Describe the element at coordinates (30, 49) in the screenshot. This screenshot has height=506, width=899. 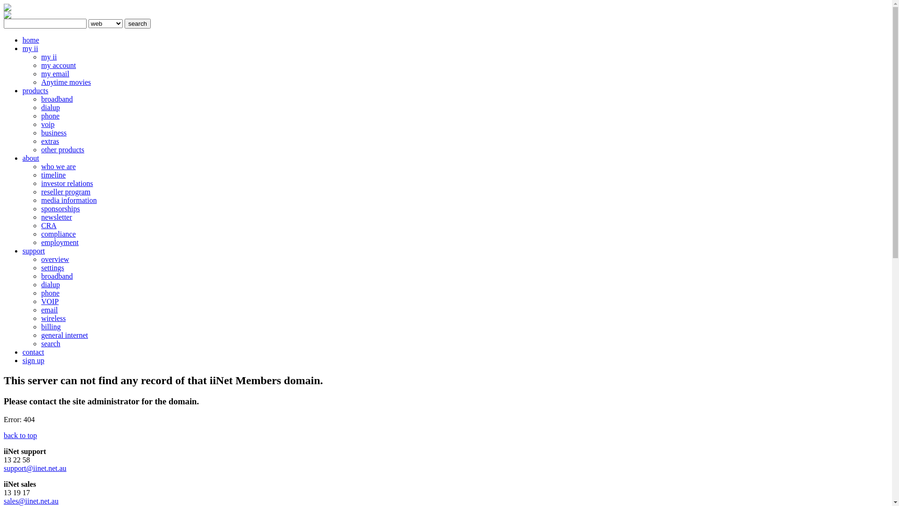
I see `my ii` at that location.